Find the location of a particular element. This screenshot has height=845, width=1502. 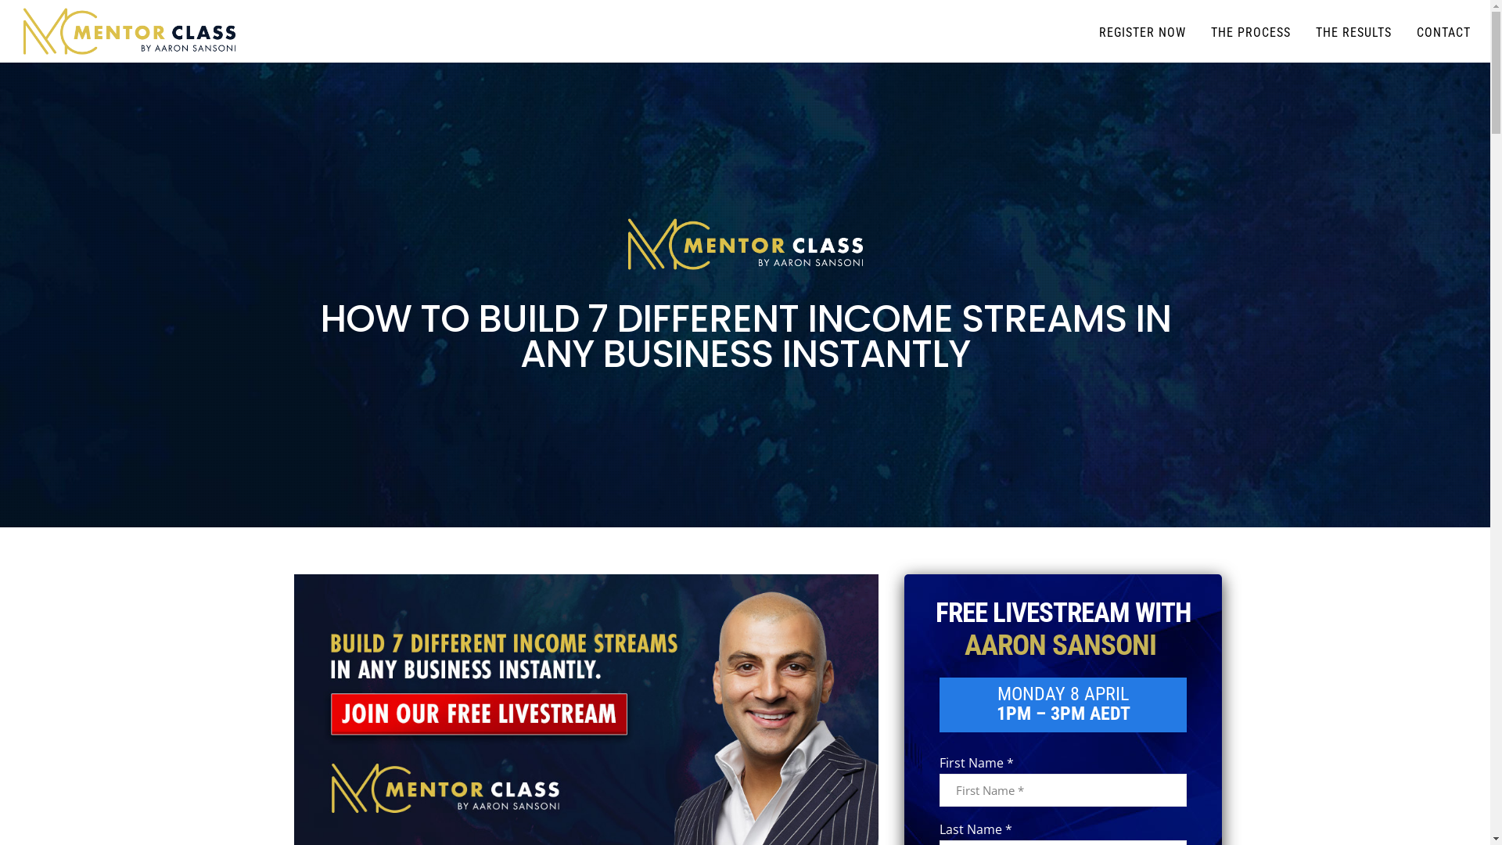

THE PROCESS is located at coordinates (1238, 31).